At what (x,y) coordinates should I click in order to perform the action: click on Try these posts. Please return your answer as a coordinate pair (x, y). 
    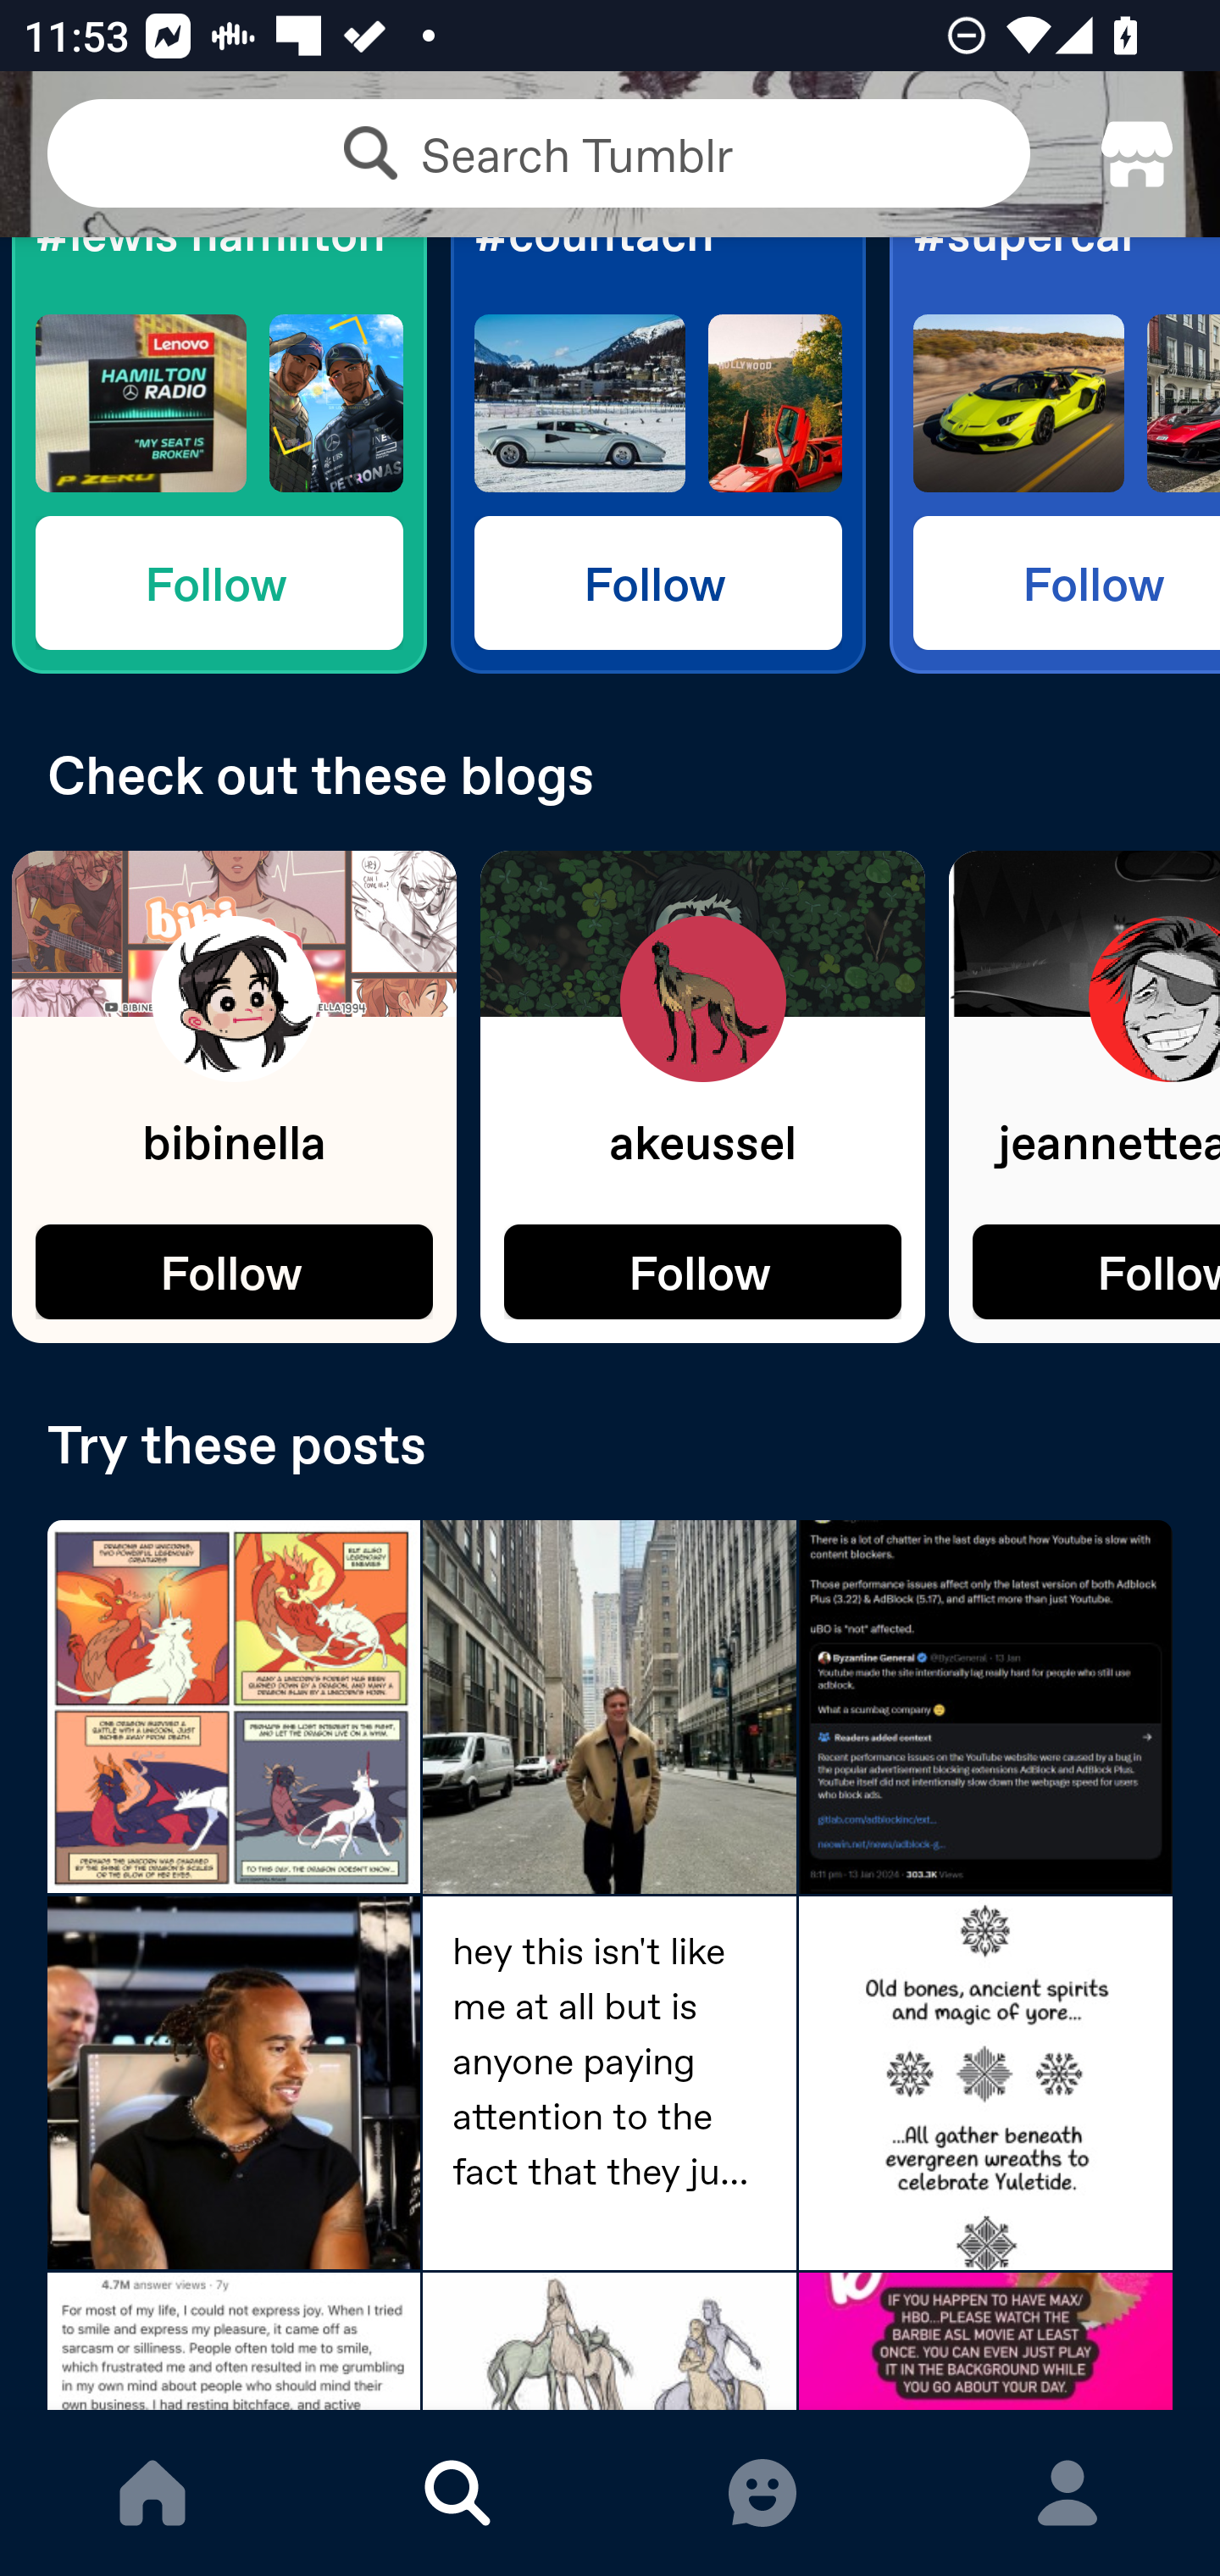
    Looking at the image, I should click on (610, 1443).